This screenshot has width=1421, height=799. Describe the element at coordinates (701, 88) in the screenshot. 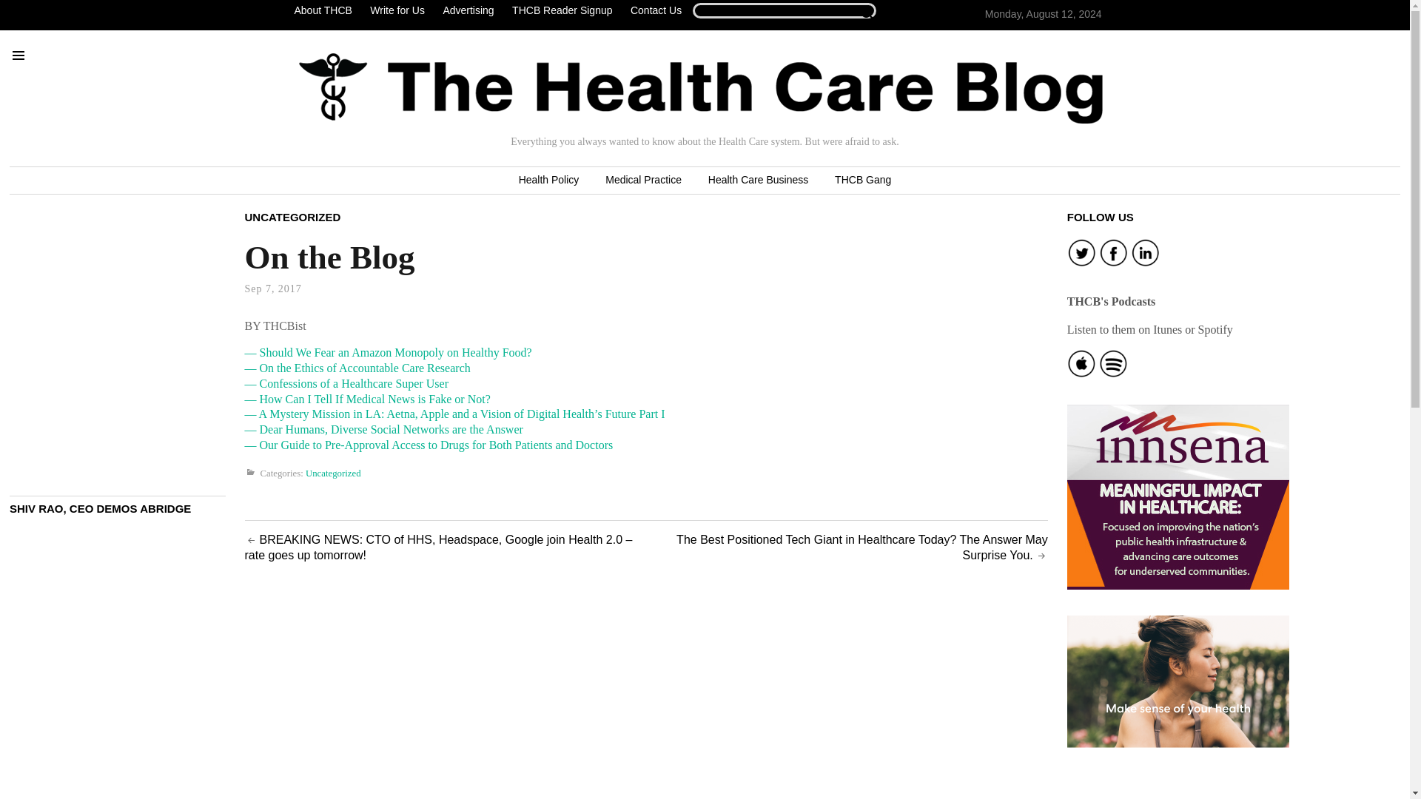

I see `Home` at that location.